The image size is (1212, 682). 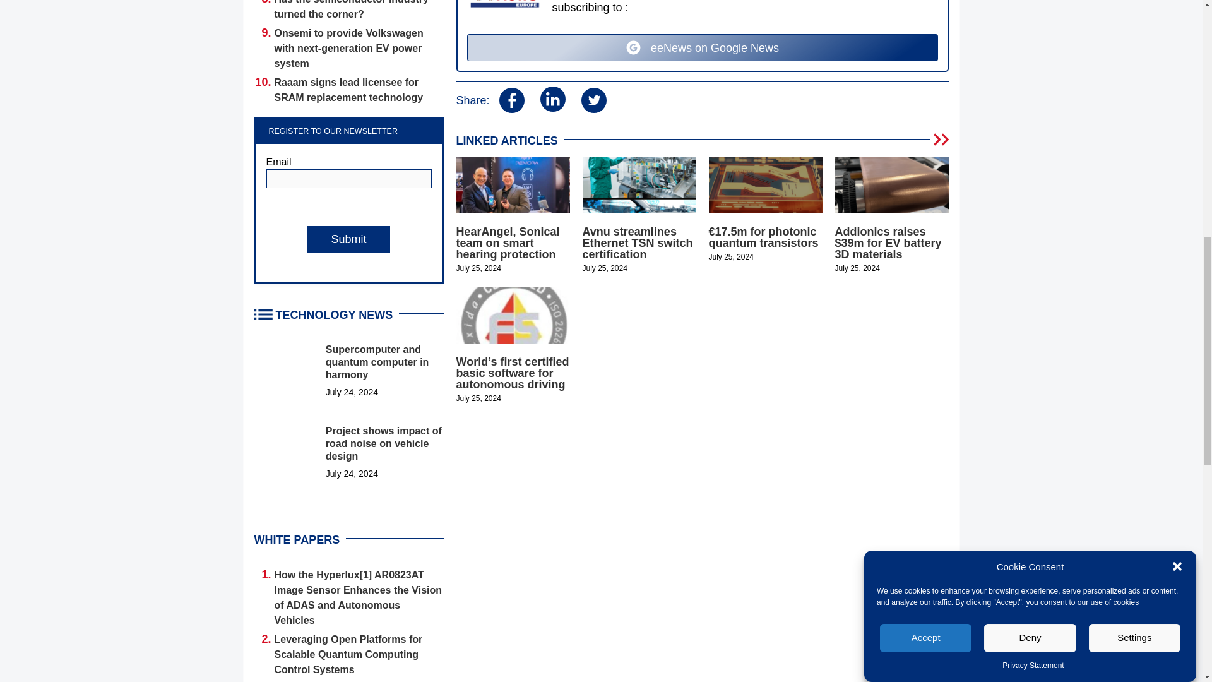 I want to click on Deny, so click(x=1030, y=208).